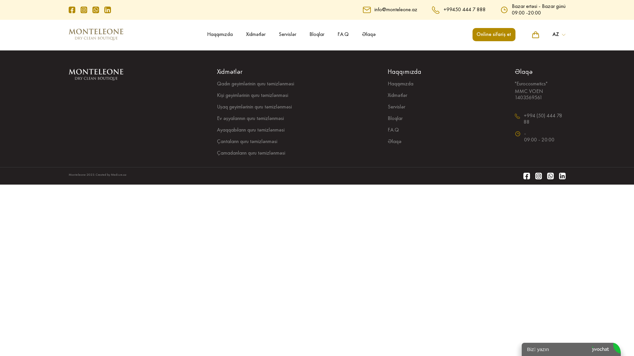 This screenshot has height=356, width=634. What do you see at coordinates (98, 176) in the screenshot?
I see `Monteleone 2023. Created by Medium.az` at bounding box center [98, 176].